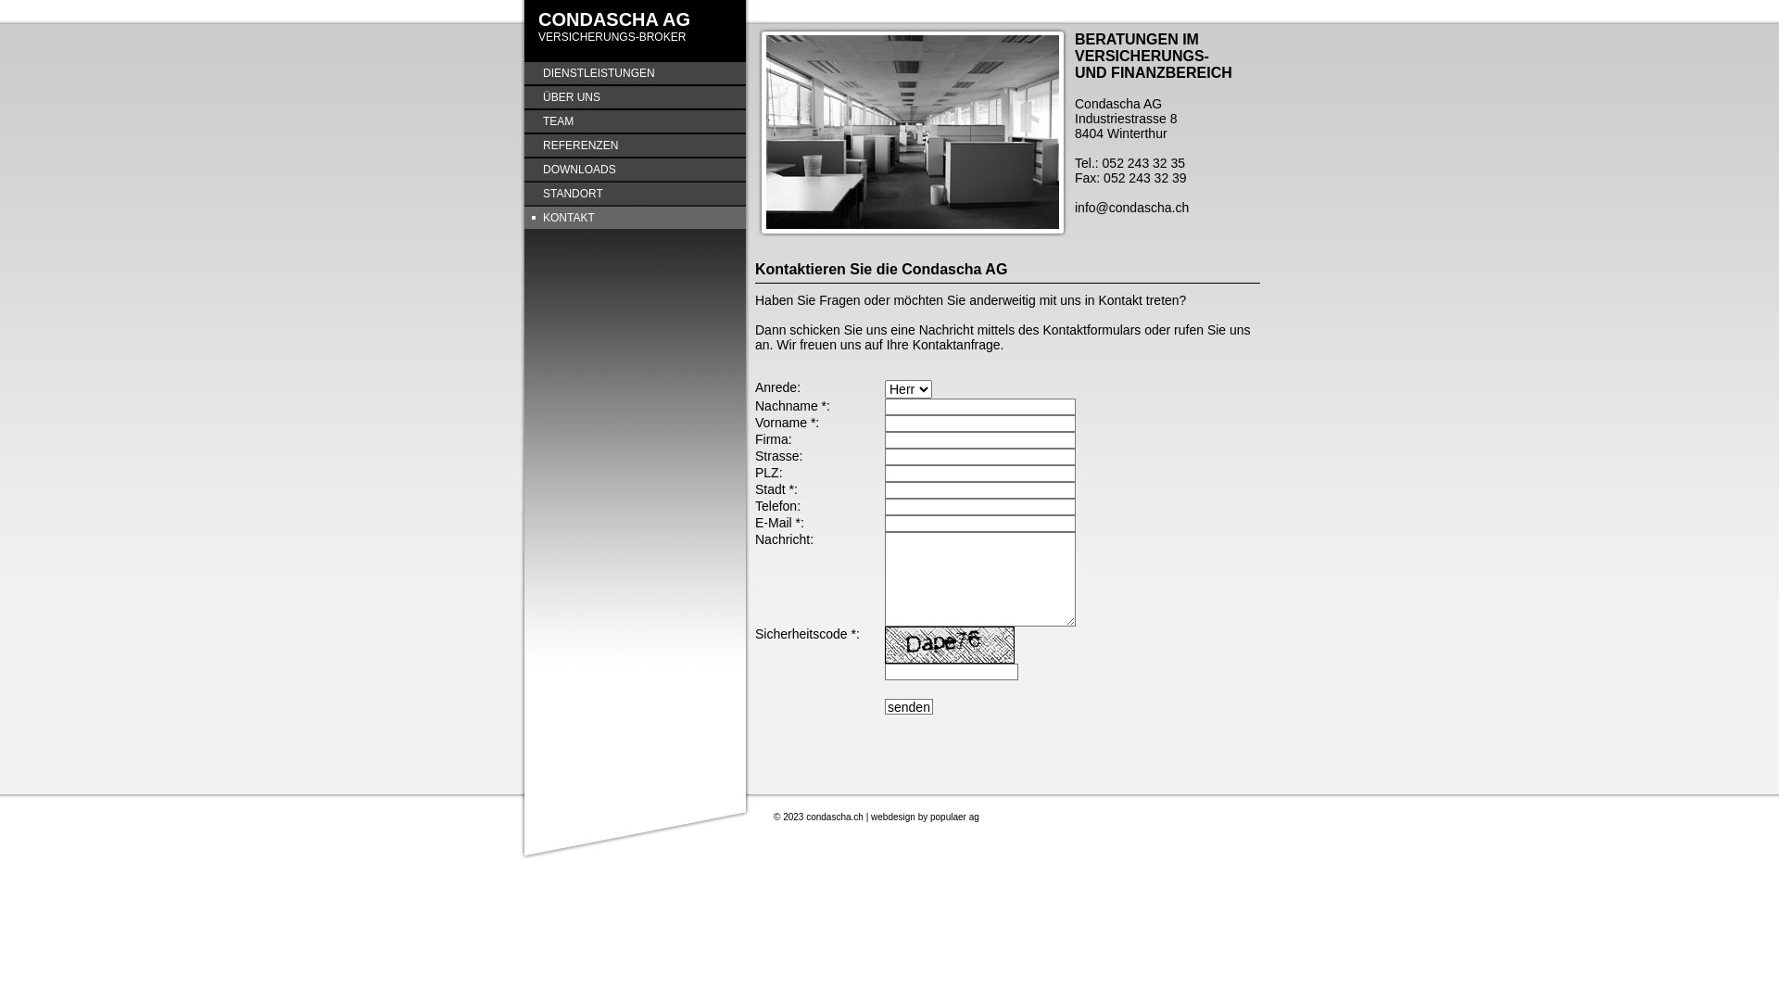 The height and width of the screenshot is (1001, 1779). Describe the element at coordinates (636, 146) in the screenshot. I see `REFERENZEN` at that location.